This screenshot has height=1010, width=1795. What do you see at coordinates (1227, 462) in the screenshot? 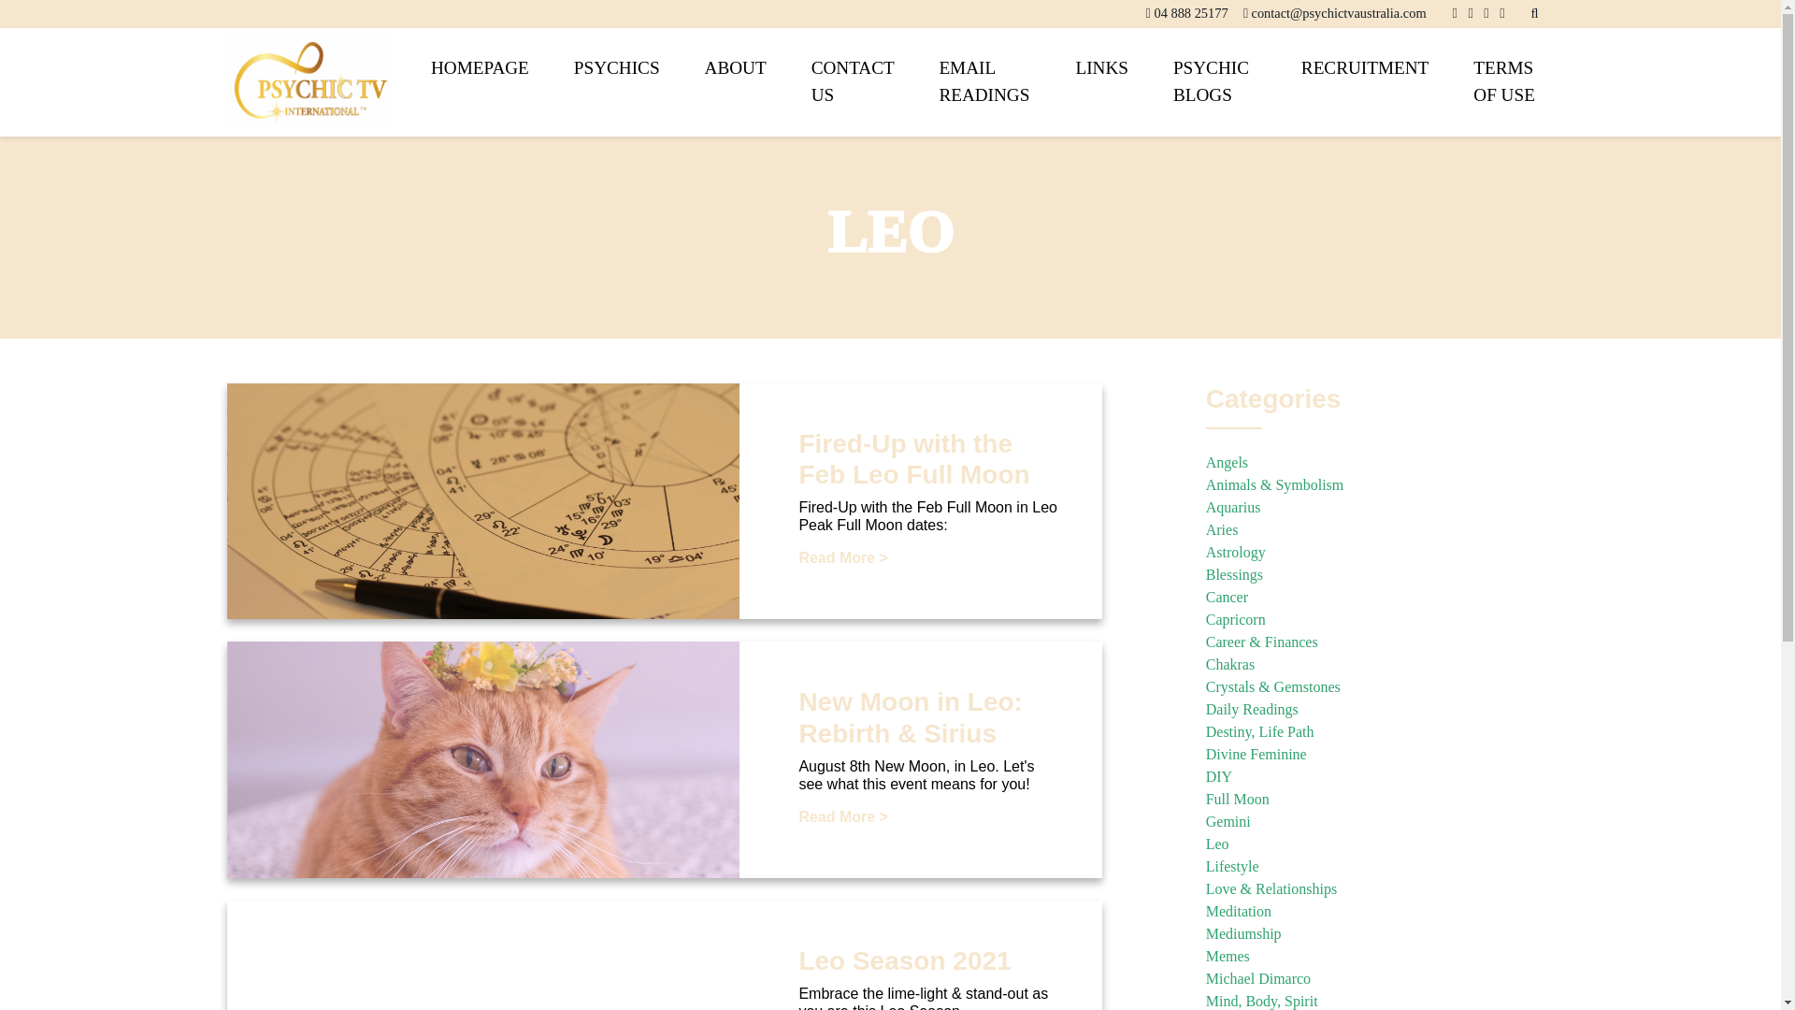
I see `Angels` at bounding box center [1227, 462].